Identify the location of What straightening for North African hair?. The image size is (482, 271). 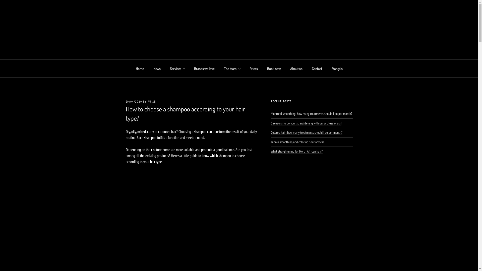
(297, 151).